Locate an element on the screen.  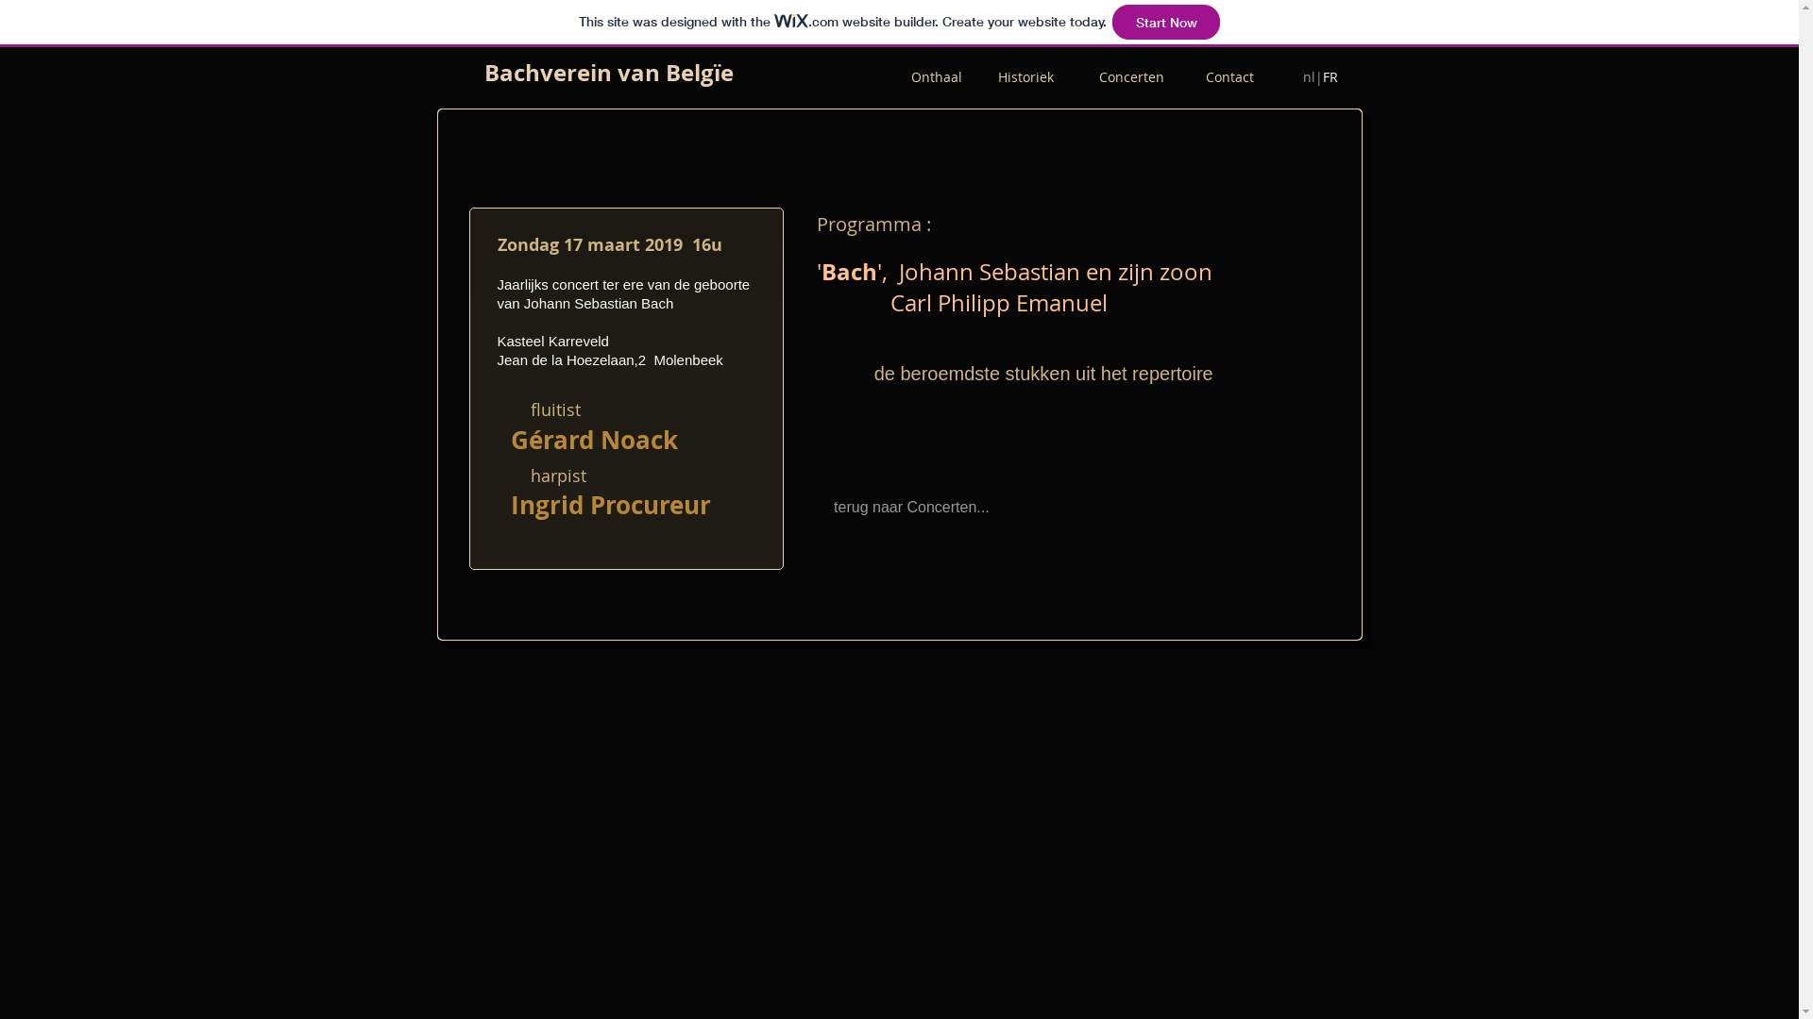
Concerten            is located at coordinates (1152, 77).